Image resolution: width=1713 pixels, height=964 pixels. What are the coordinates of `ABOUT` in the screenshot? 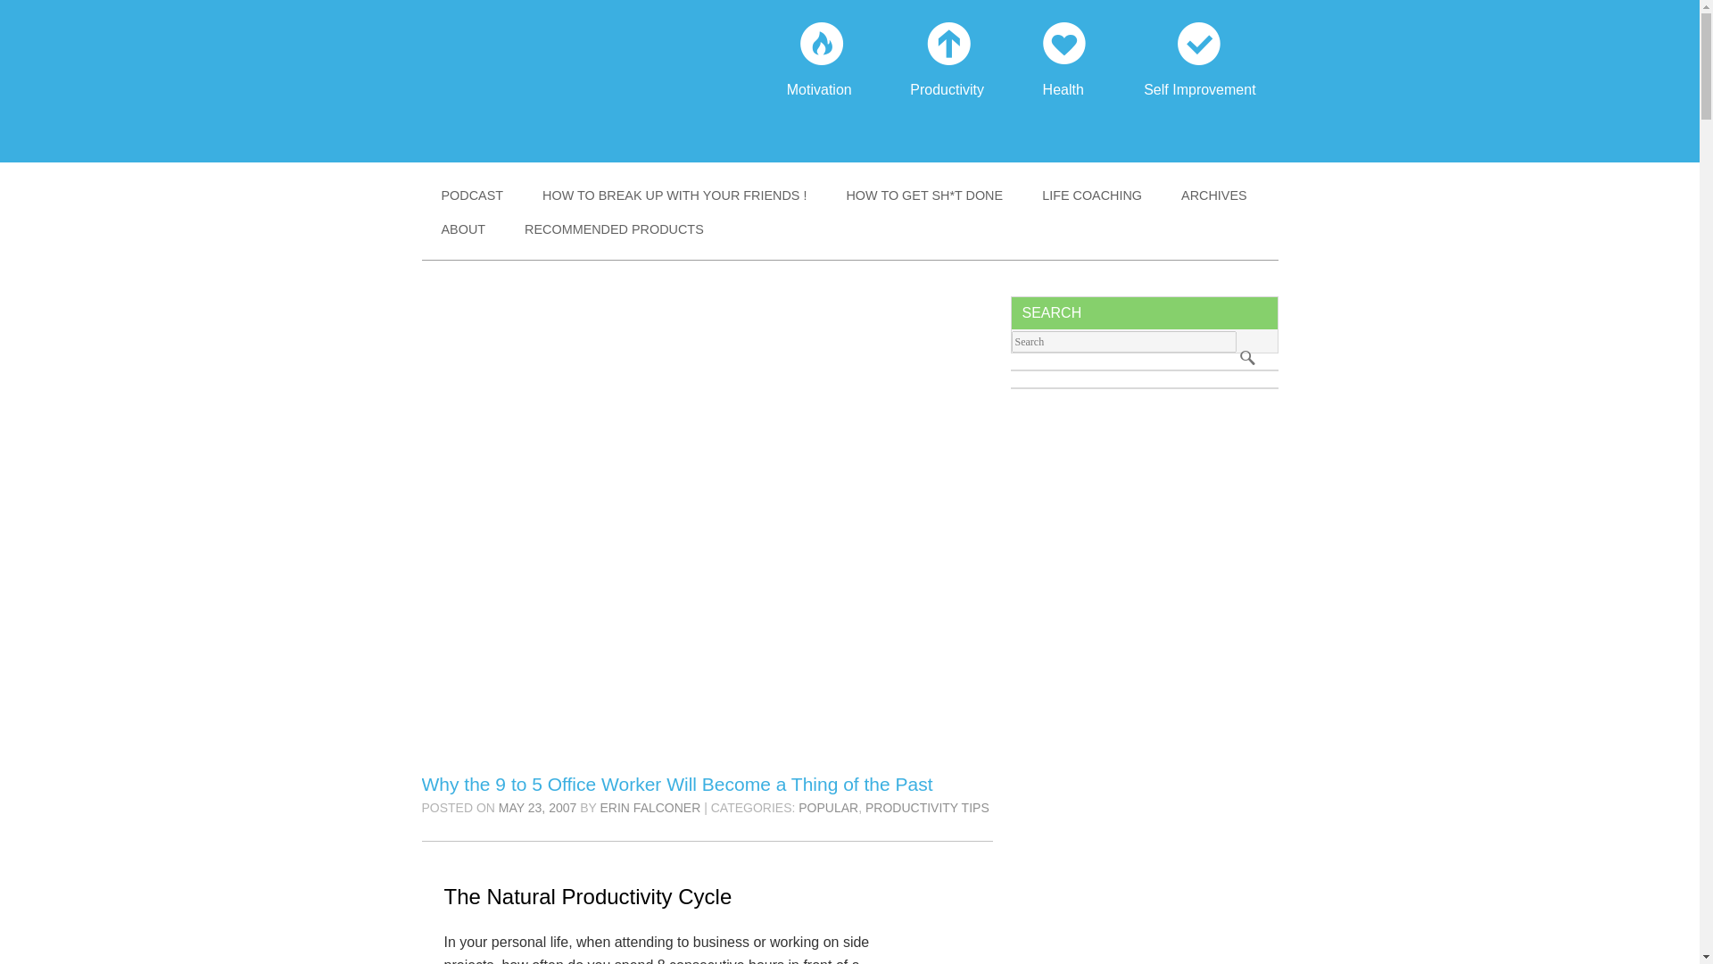 It's located at (463, 229).